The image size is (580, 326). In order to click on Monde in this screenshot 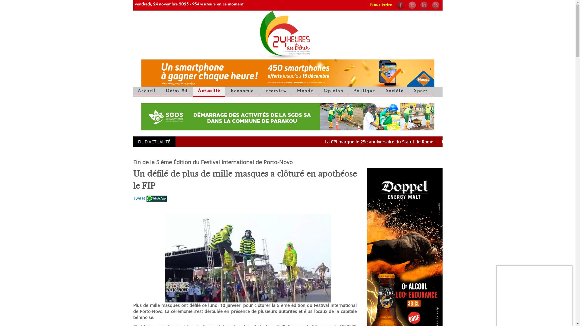, I will do `click(305, 91)`.